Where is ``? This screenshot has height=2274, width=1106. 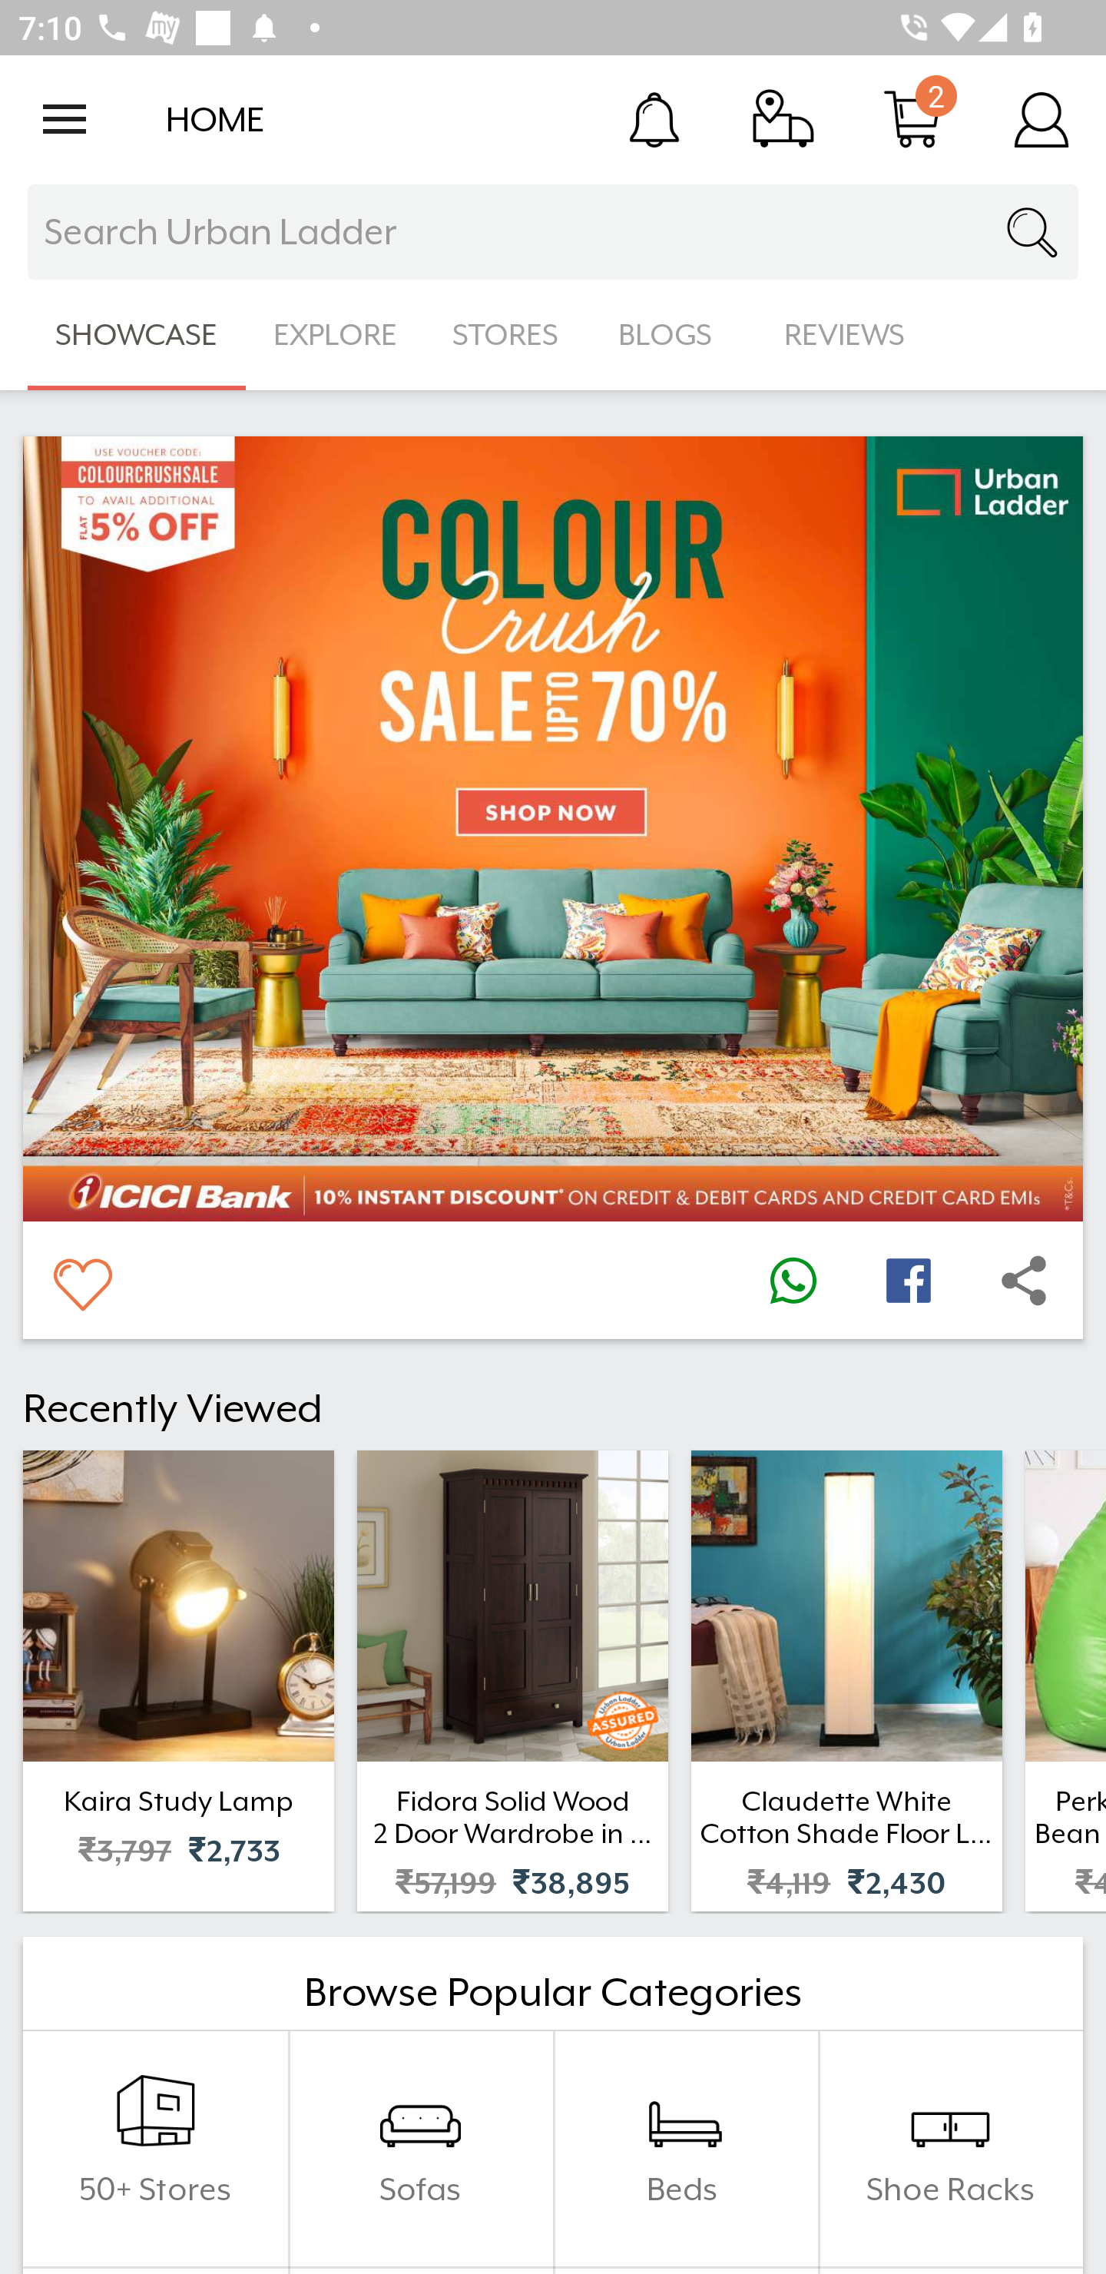
 is located at coordinates (908, 1280).